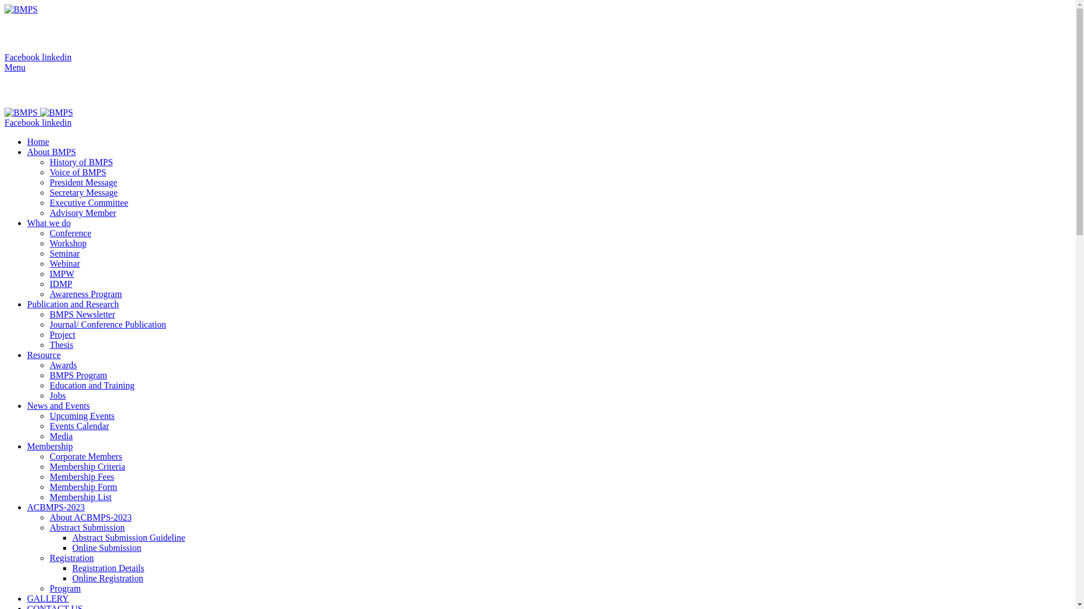 The width and height of the screenshot is (1084, 609). Describe the element at coordinates (82, 477) in the screenshot. I see `Membership Fees` at that location.